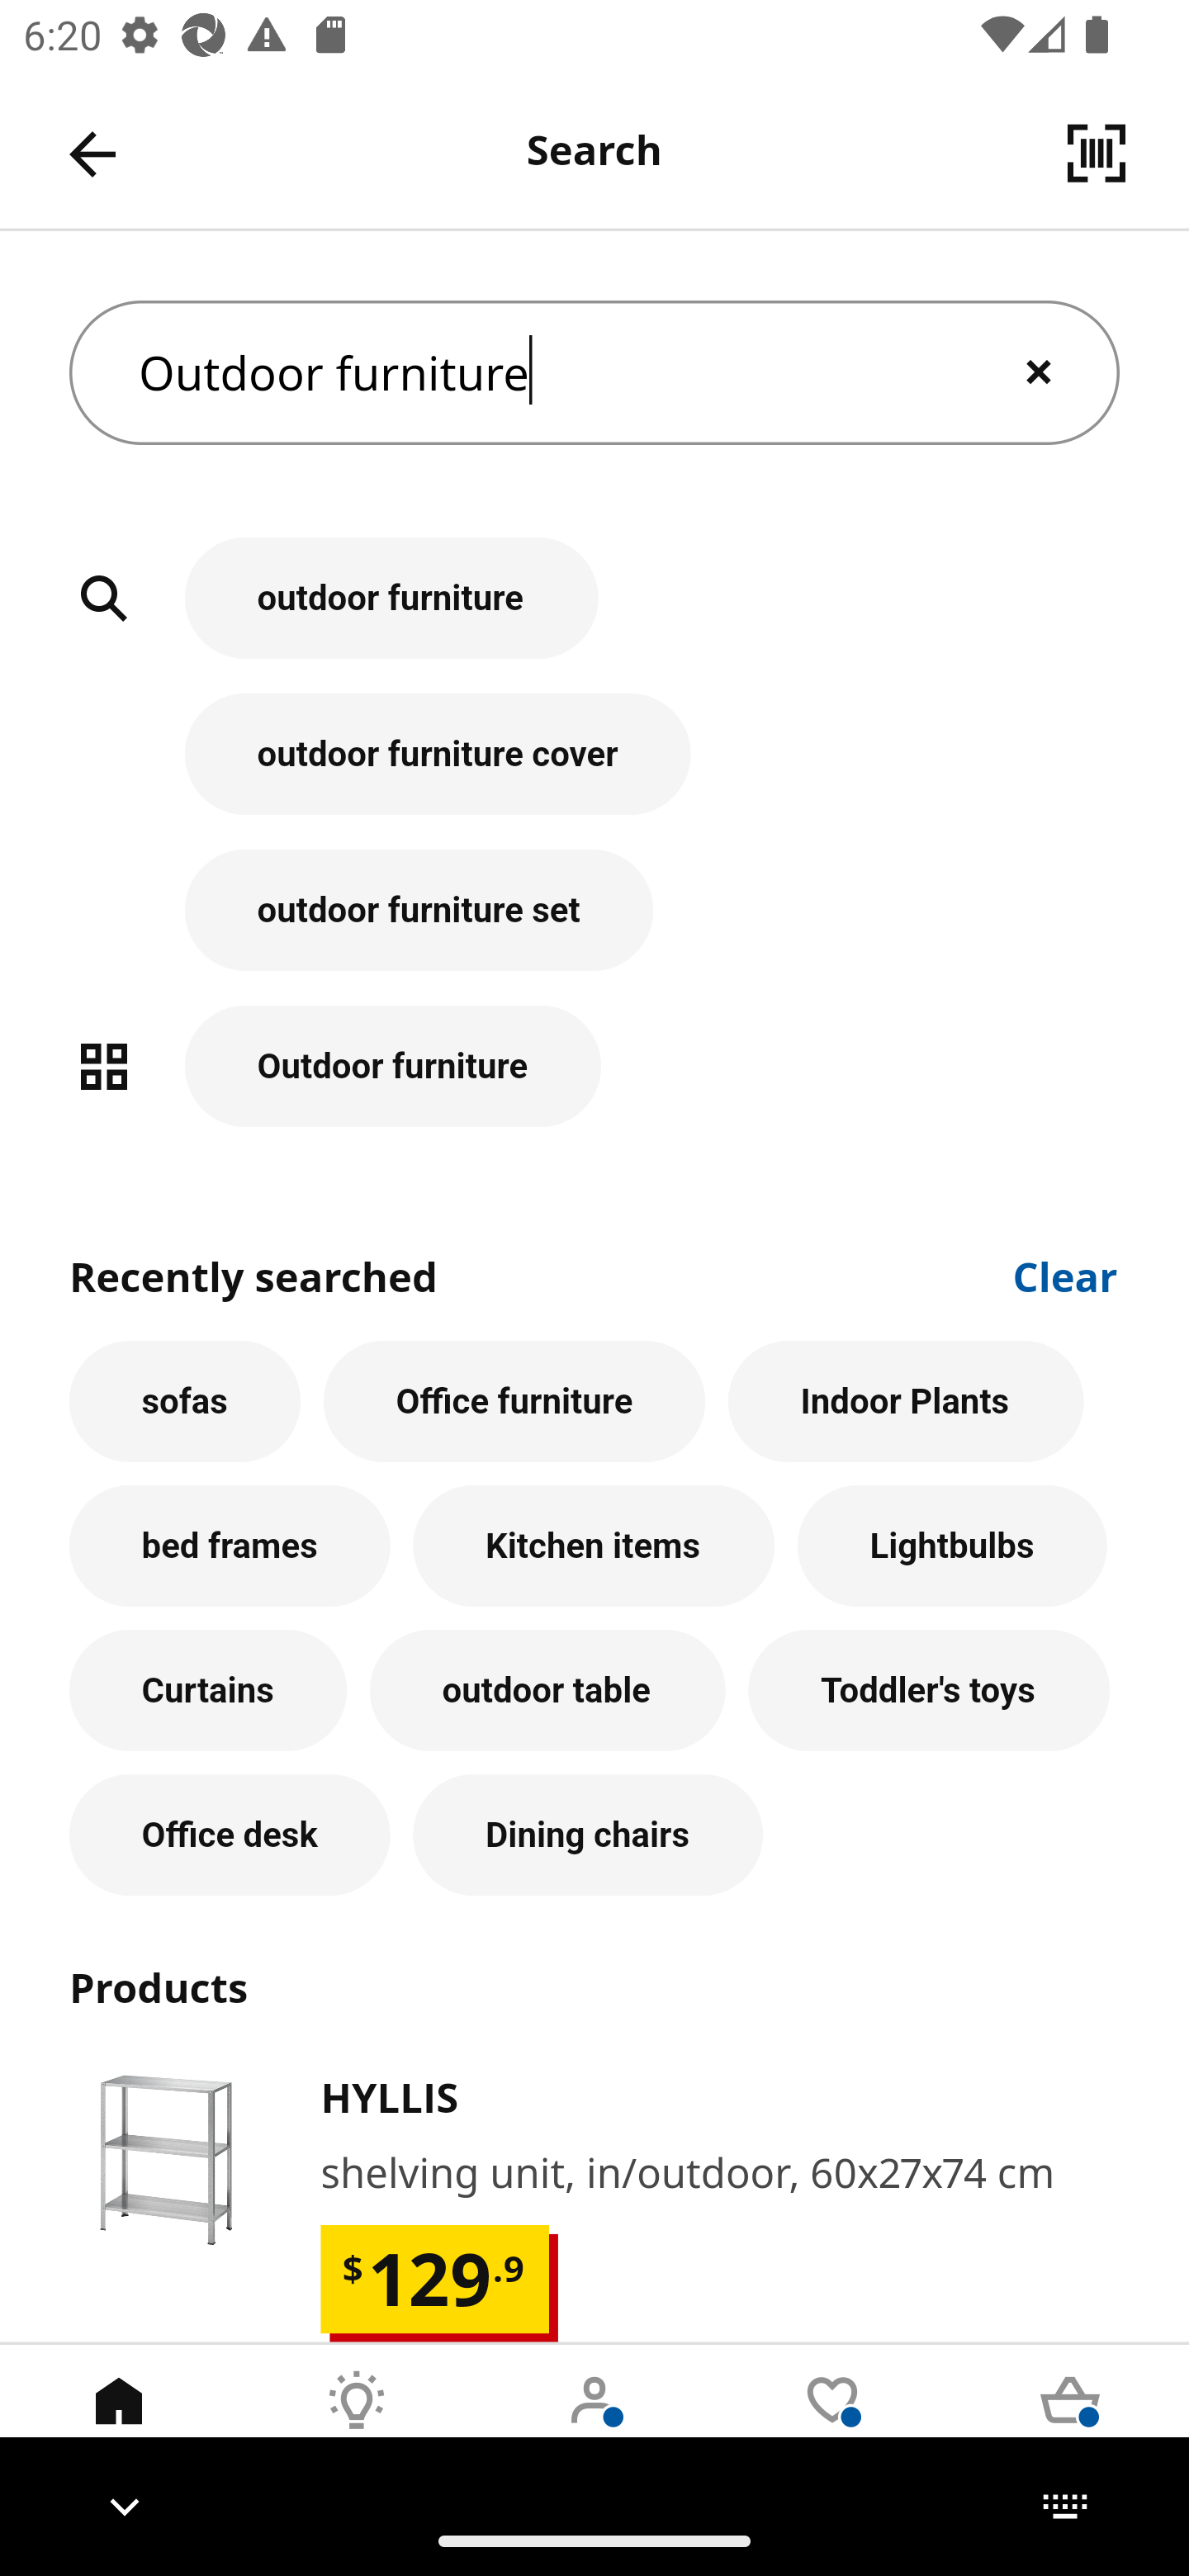  What do you see at coordinates (906, 1402) in the screenshot?
I see `Indoor Plants` at bounding box center [906, 1402].